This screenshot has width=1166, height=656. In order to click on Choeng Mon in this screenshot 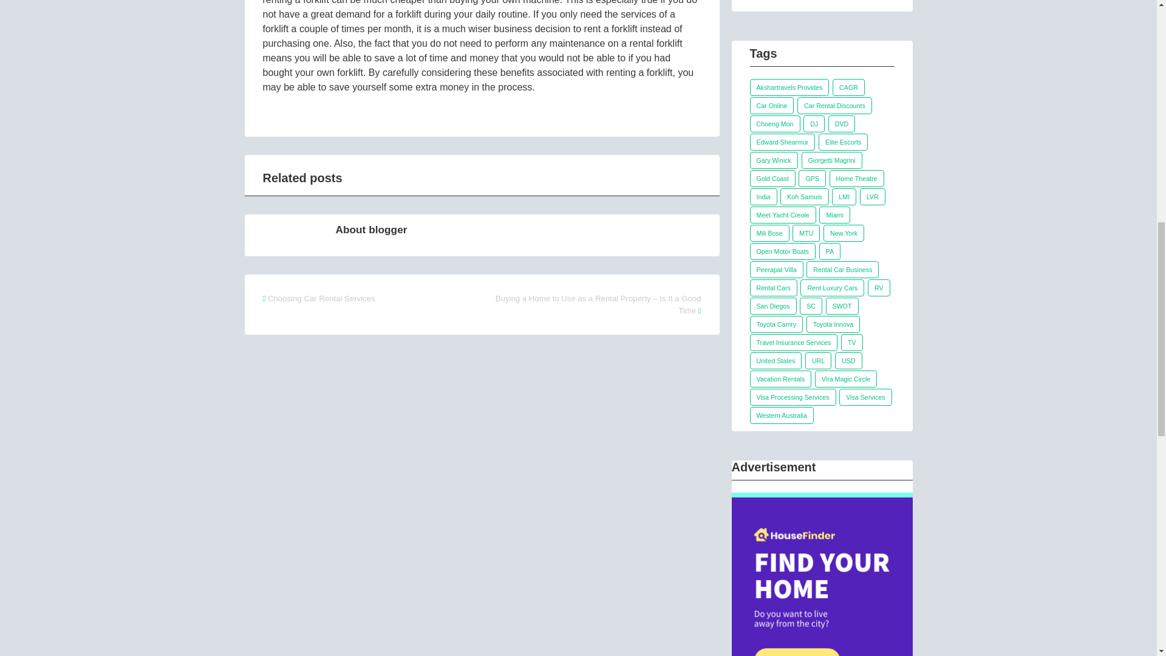, I will do `click(775, 124)`.